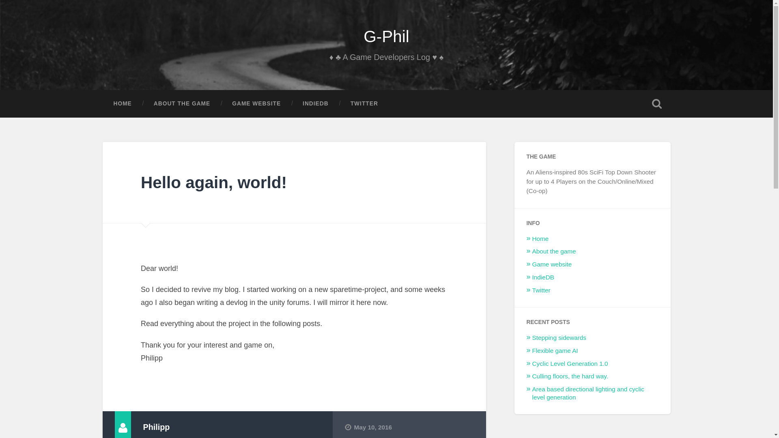 The height and width of the screenshot is (438, 779). I want to click on ABOUT THE GAME, so click(182, 104).